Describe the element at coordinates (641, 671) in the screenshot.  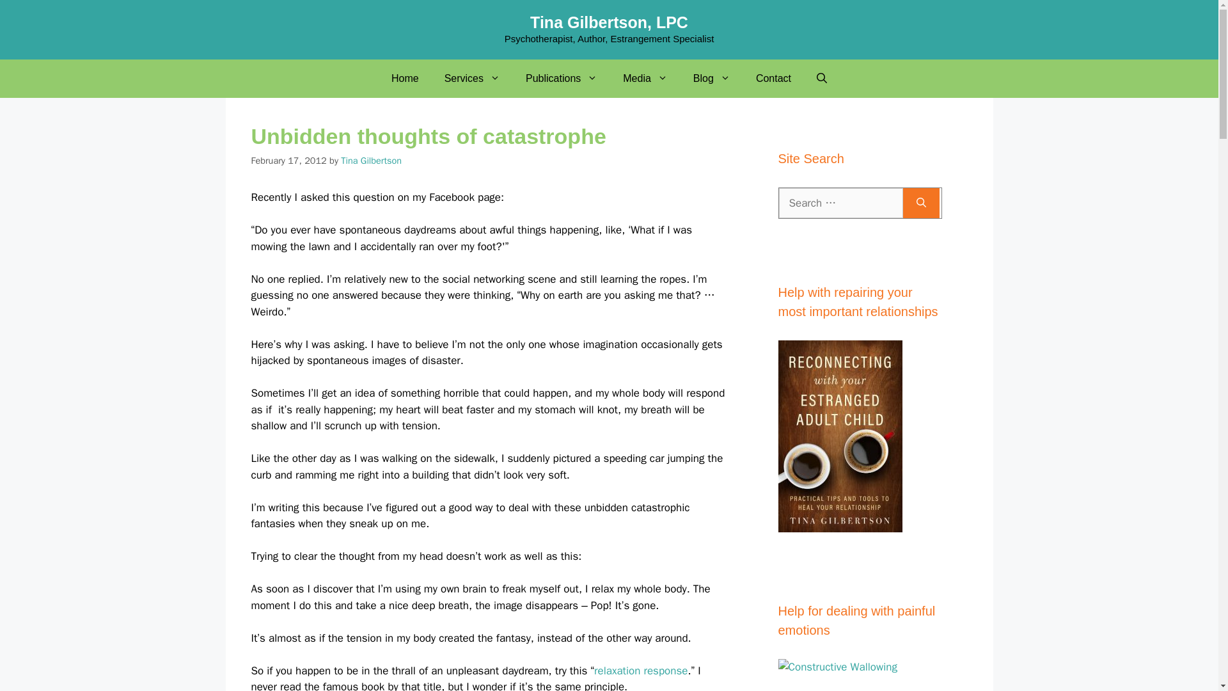
I see `Steps to Elicit the Relaxation Response` at that location.